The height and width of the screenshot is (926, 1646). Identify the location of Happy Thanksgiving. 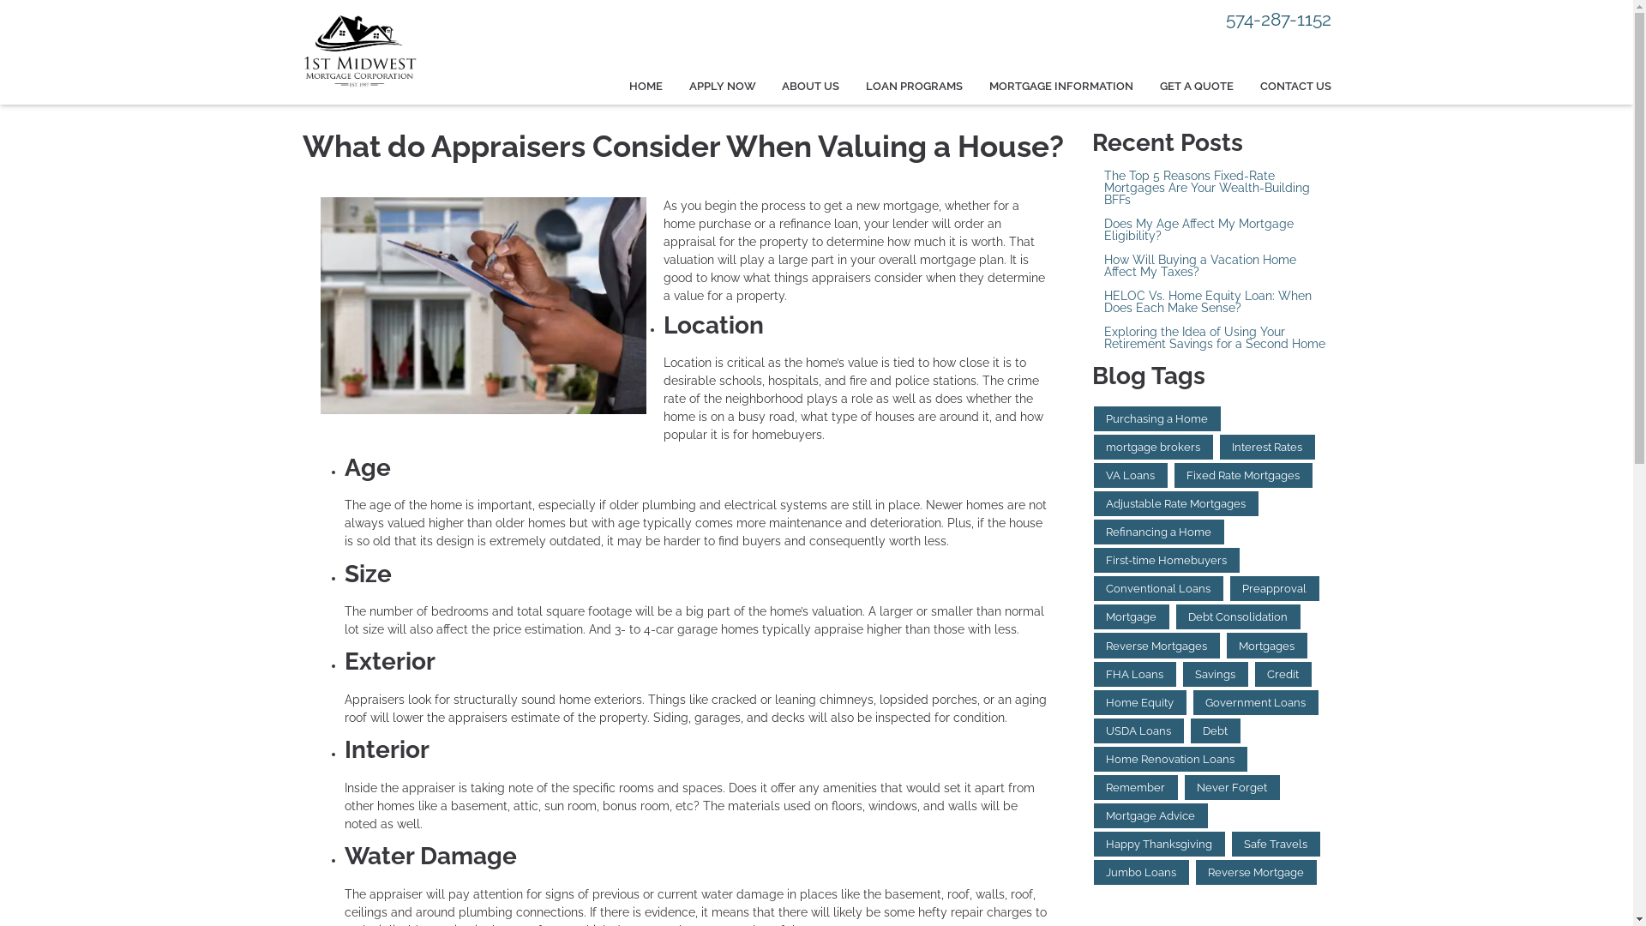
(1159, 844).